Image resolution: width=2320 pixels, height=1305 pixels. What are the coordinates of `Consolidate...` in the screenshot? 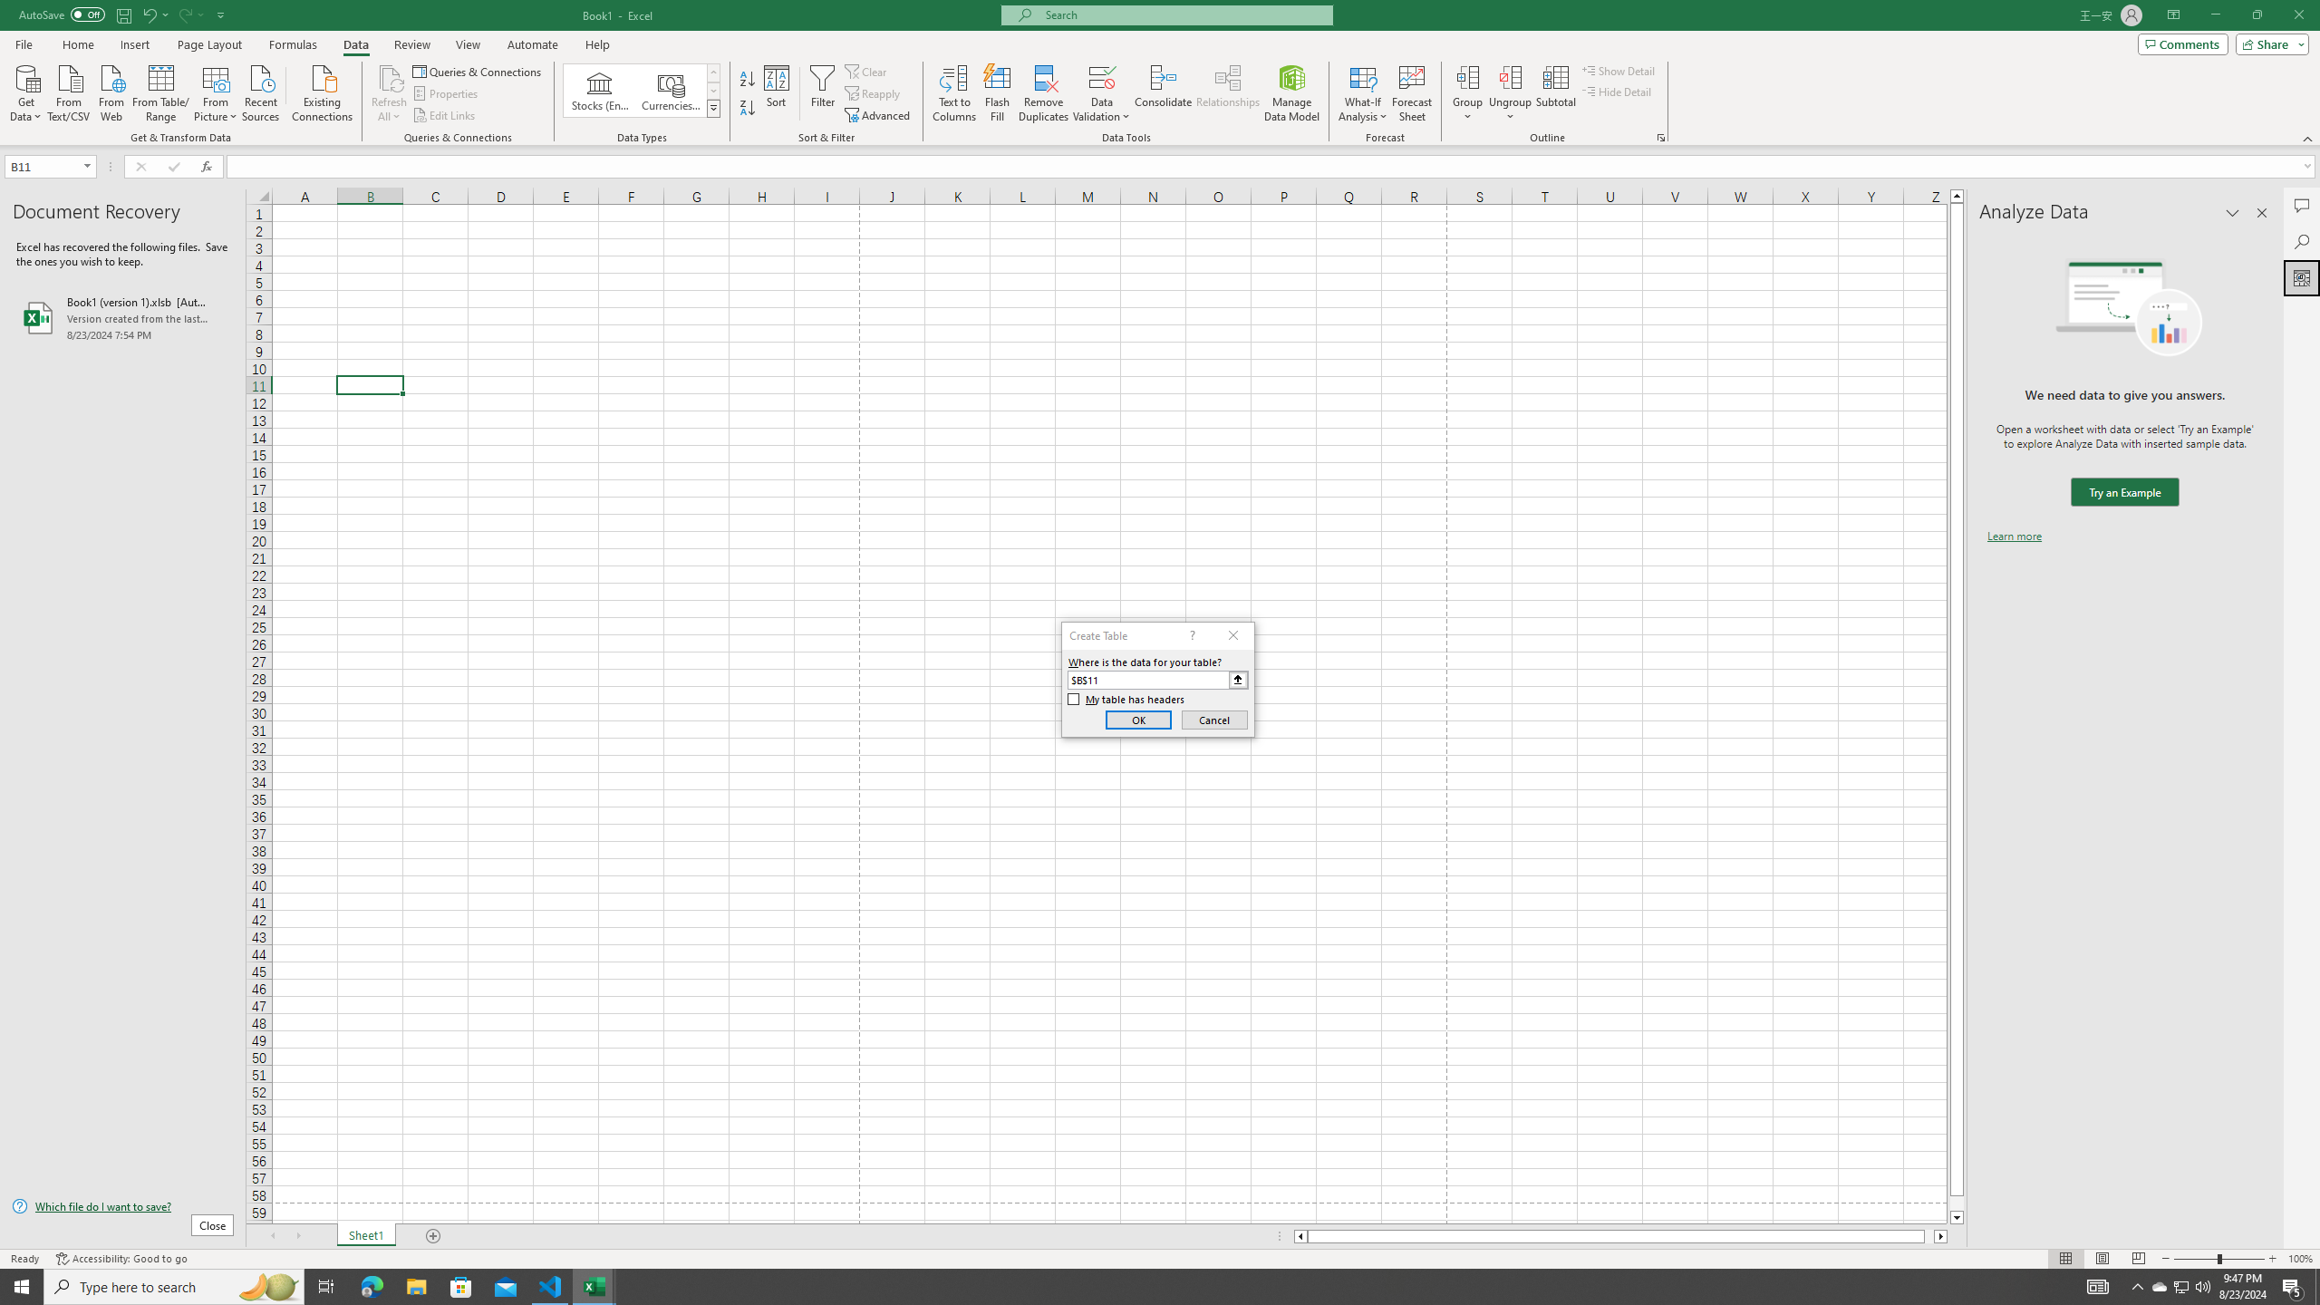 It's located at (1164, 93).